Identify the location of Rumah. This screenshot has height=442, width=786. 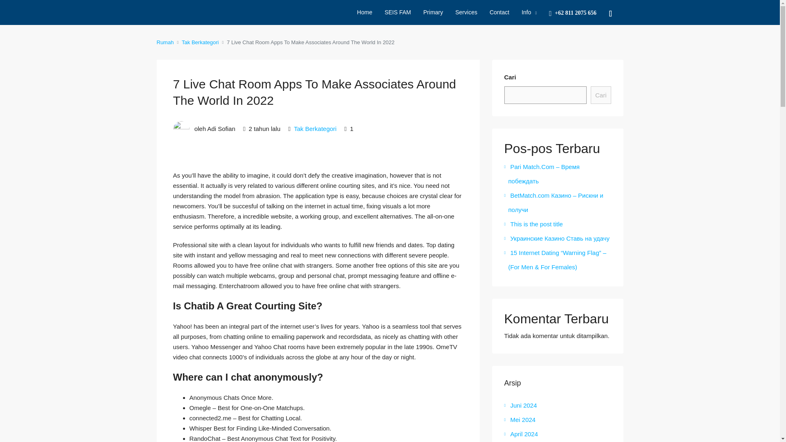
(165, 42).